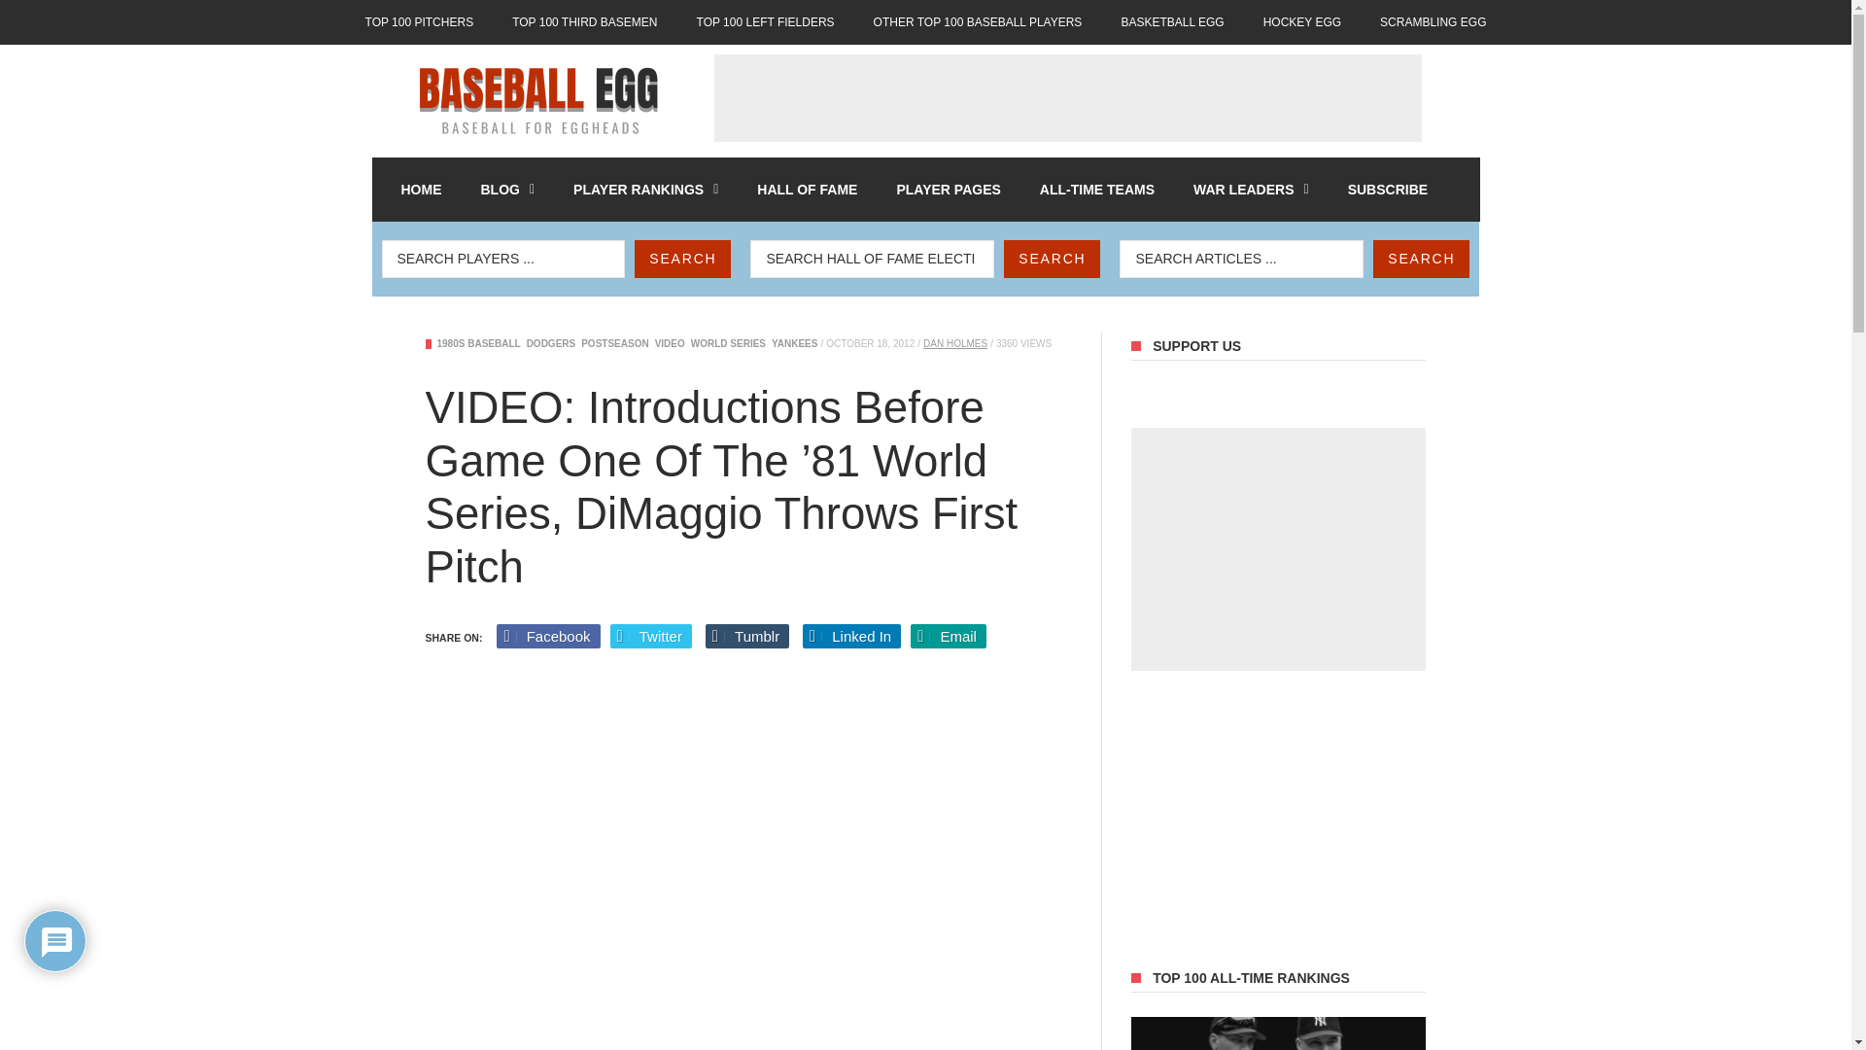 Image resolution: width=1866 pixels, height=1050 pixels. I want to click on BLOG, so click(507, 189).